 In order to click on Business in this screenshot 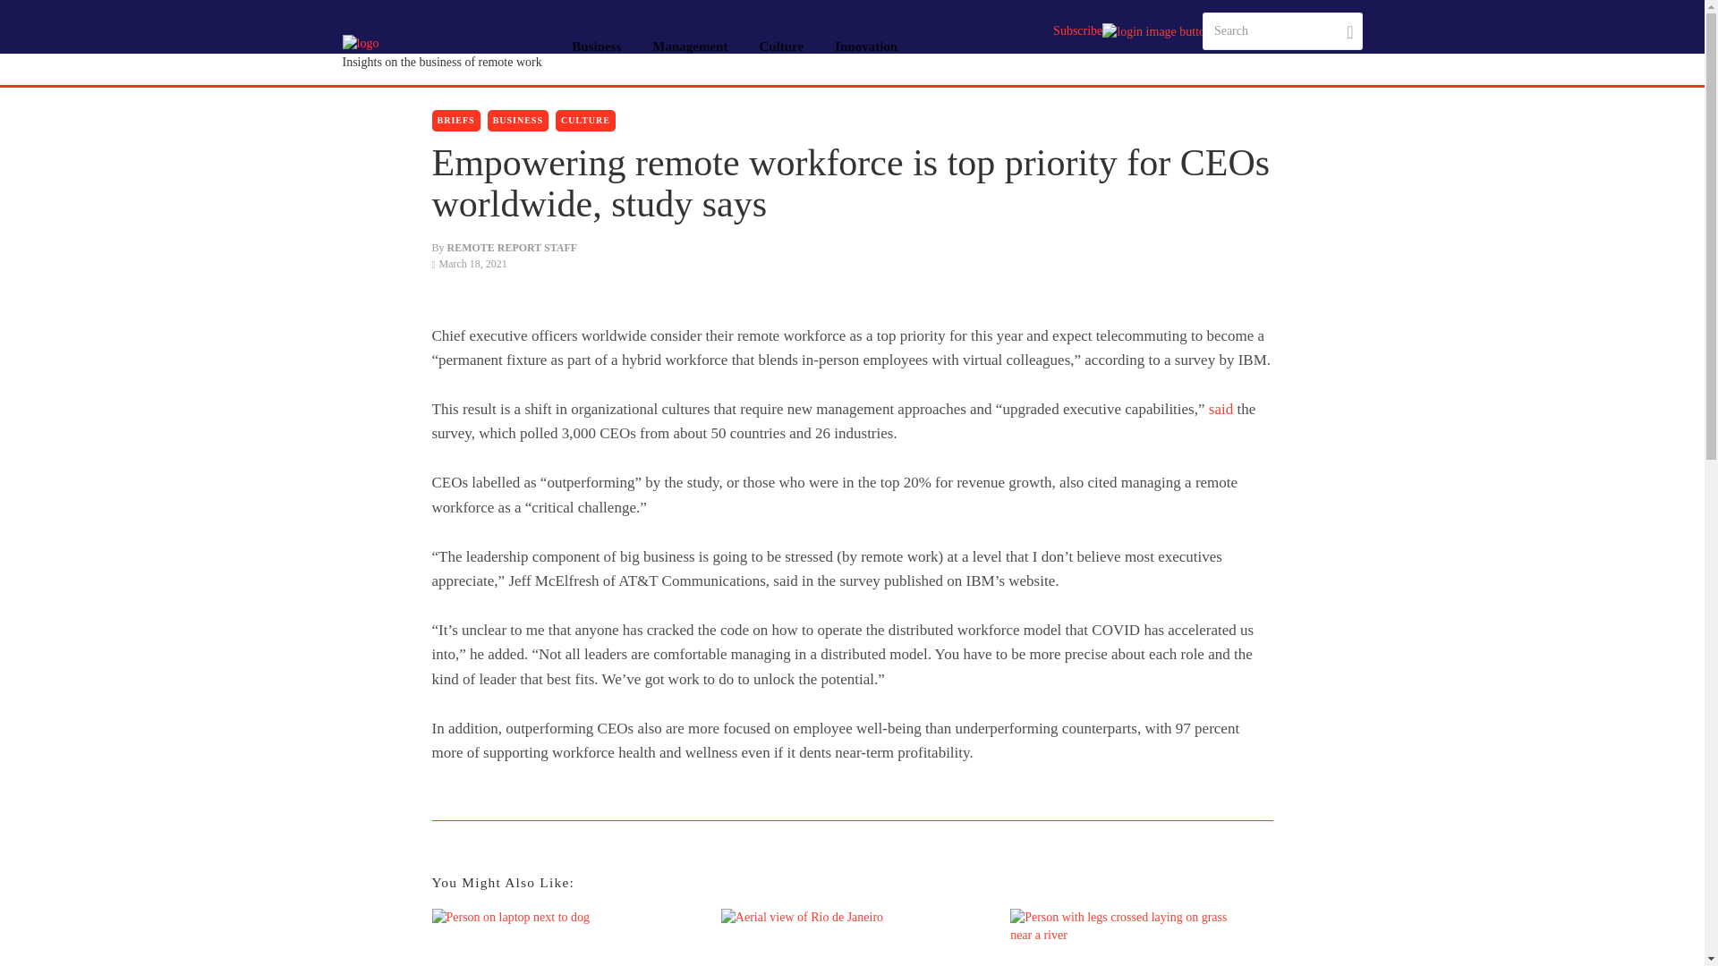, I will do `click(597, 47)`.